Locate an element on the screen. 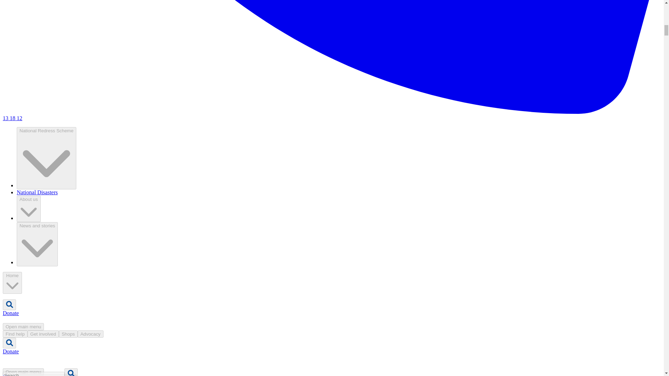 The width and height of the screenshot is (669, 376). Find help is located at coordinates (15, 334).